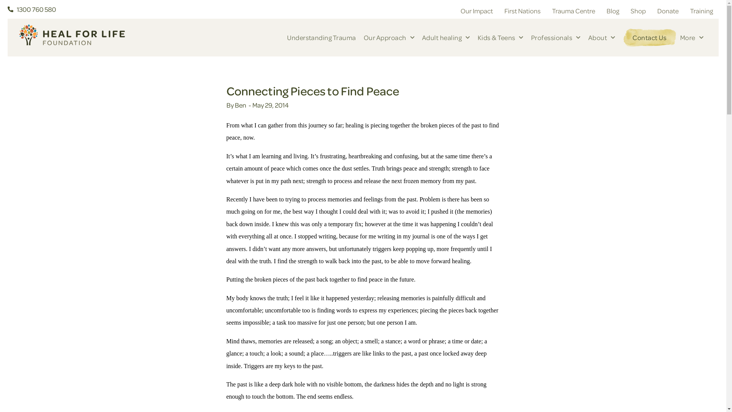 This screenshot has width=732, height=412. Describe the element at coordinates (556, 38) in the screenshot. I see `Professionals` at that location.